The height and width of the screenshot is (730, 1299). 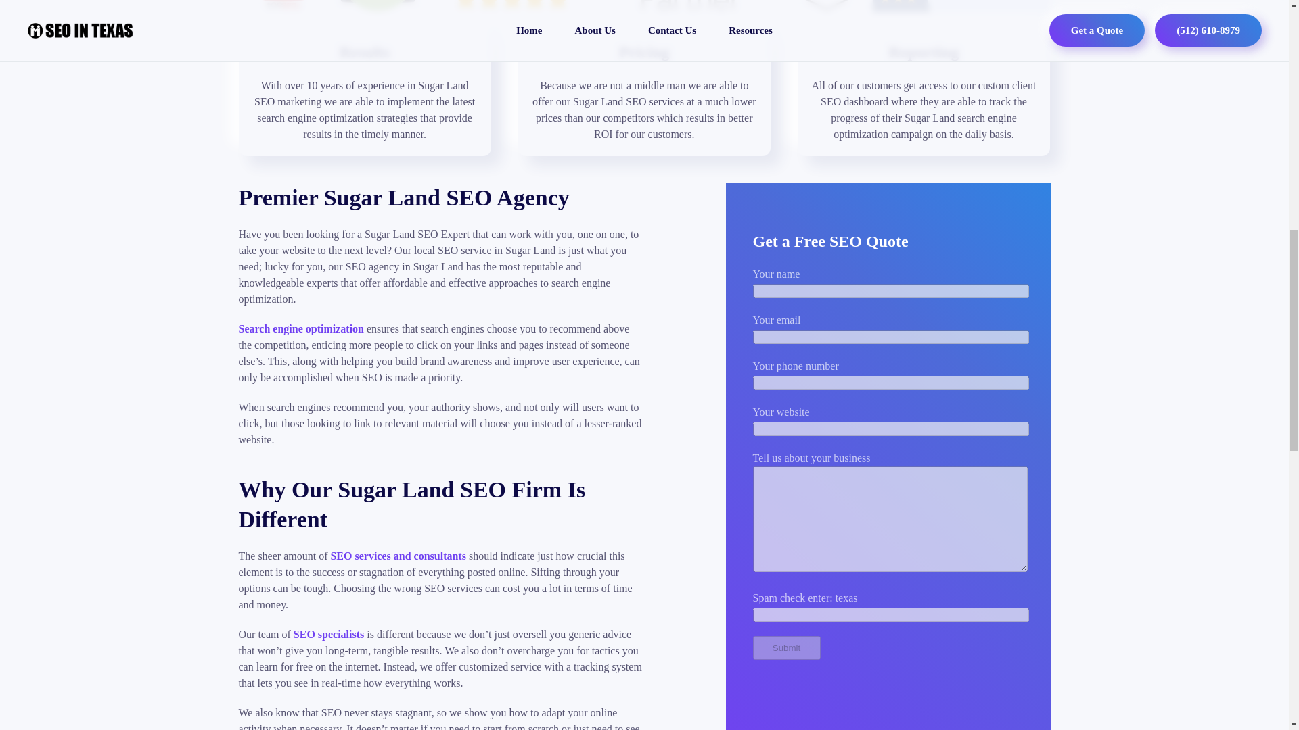 I want to click on SEO services and consultants, so click(x=397, y=556).